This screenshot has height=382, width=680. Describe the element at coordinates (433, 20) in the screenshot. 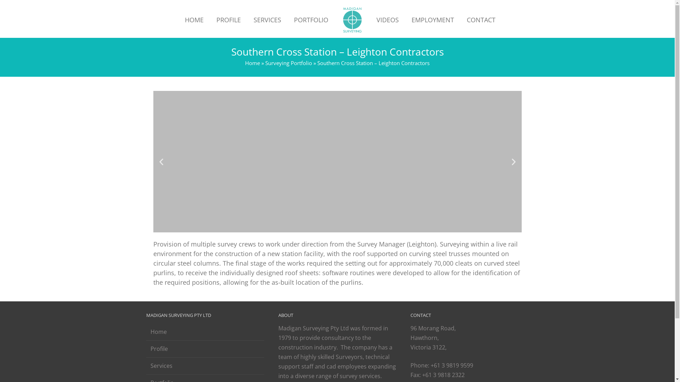

I see `EMPLOYMENT` at that location.